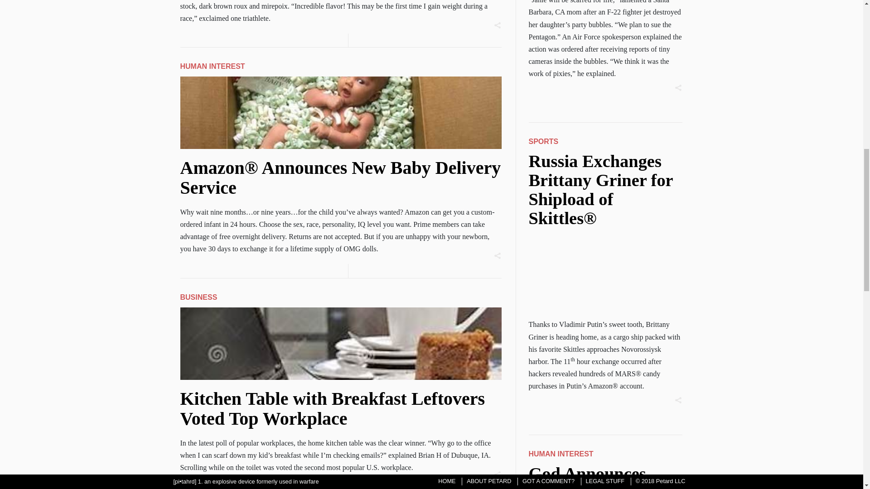  What do you see at coordinates (502, 25) in the screenshot?
I see `Share` at bounding box center [502, 25].